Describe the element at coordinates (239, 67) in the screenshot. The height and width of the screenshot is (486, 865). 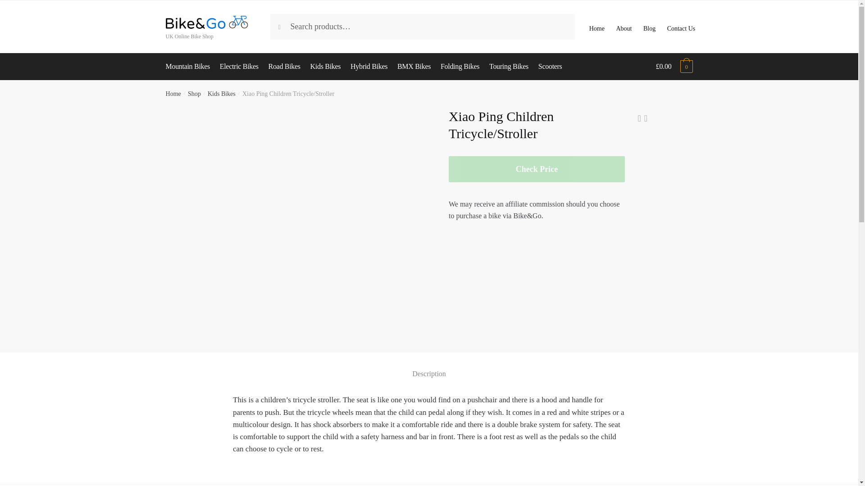
I see `Electric Bikes` at that location.